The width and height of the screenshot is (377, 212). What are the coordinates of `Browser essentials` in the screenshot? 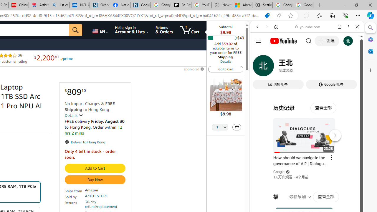 It's located at (345, 15).